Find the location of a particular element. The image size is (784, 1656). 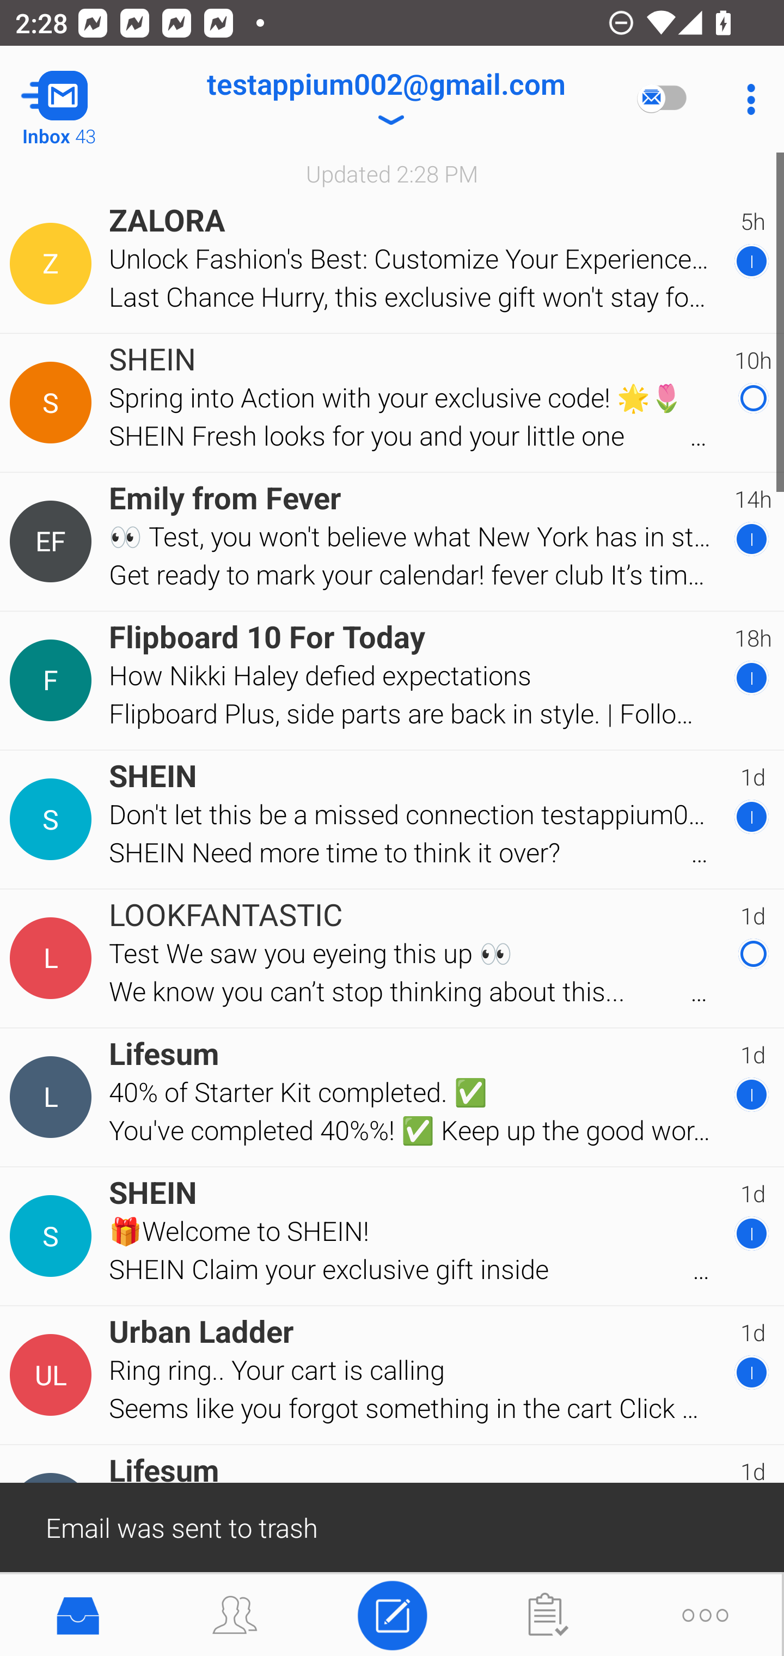

Contact Details is located at coordinates (53, 1375).